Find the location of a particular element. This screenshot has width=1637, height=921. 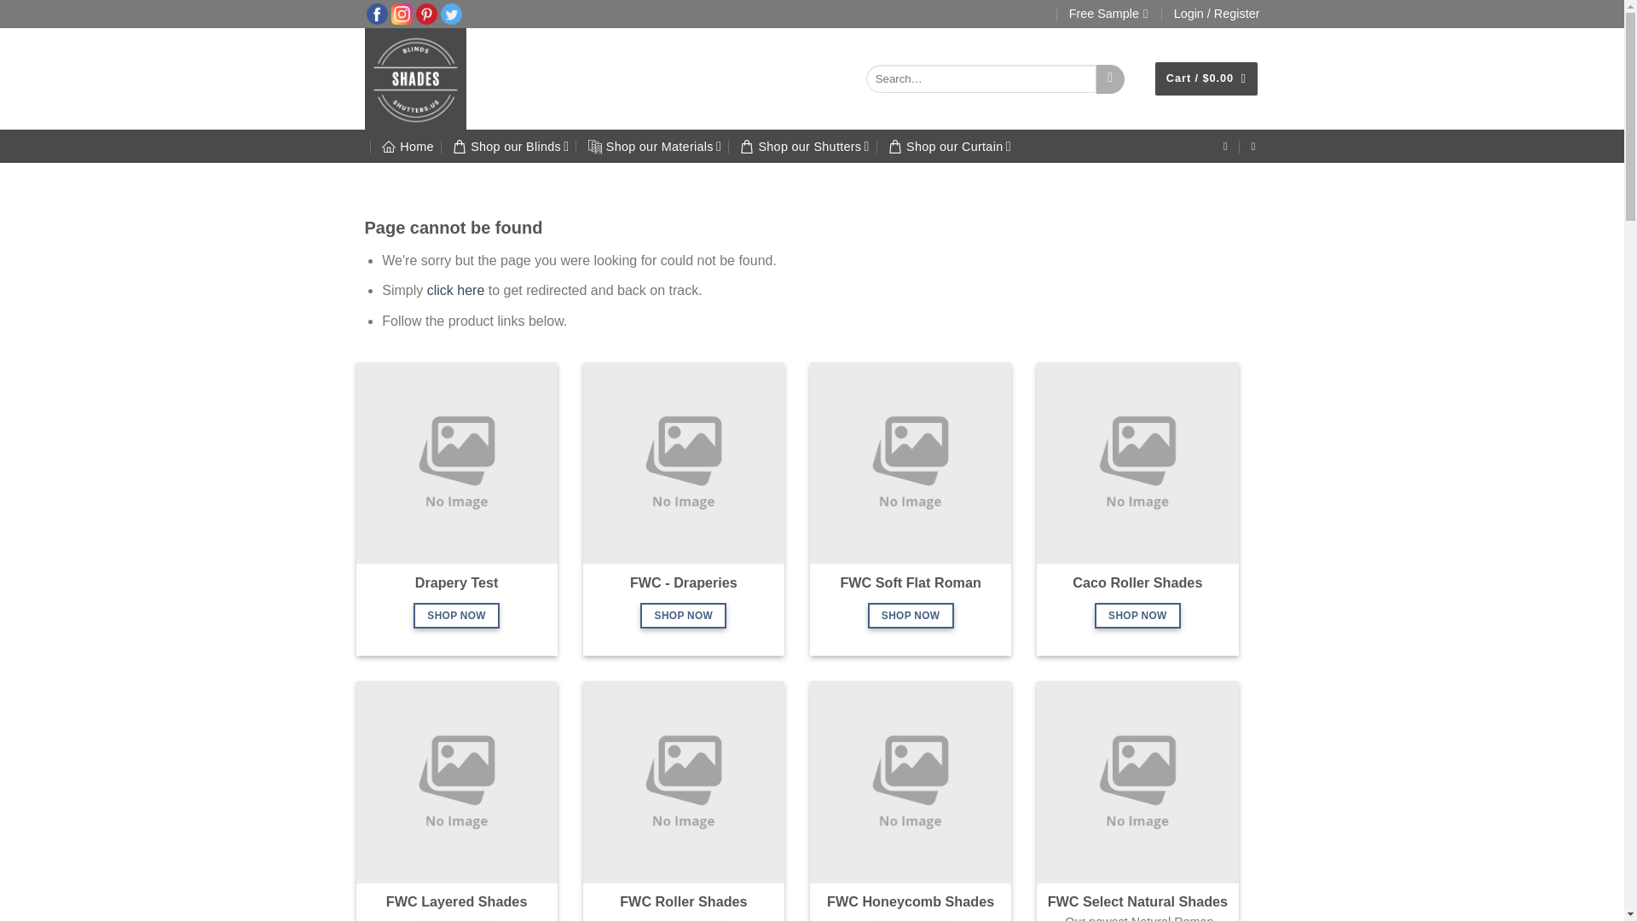

Cart is located at coordinates (1206, 78).